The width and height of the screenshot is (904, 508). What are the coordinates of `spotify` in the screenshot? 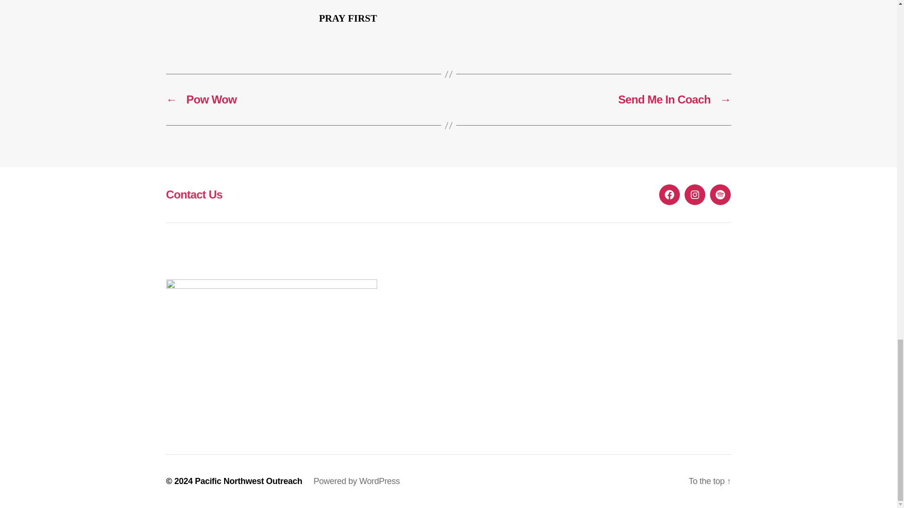 It's located at (720, 195).